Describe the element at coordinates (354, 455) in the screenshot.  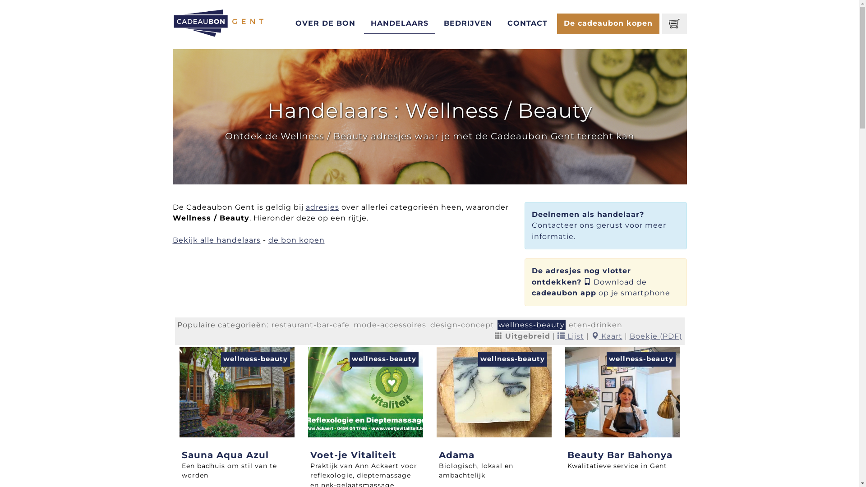
I see `Voet-je Vitaliteit` at that location.